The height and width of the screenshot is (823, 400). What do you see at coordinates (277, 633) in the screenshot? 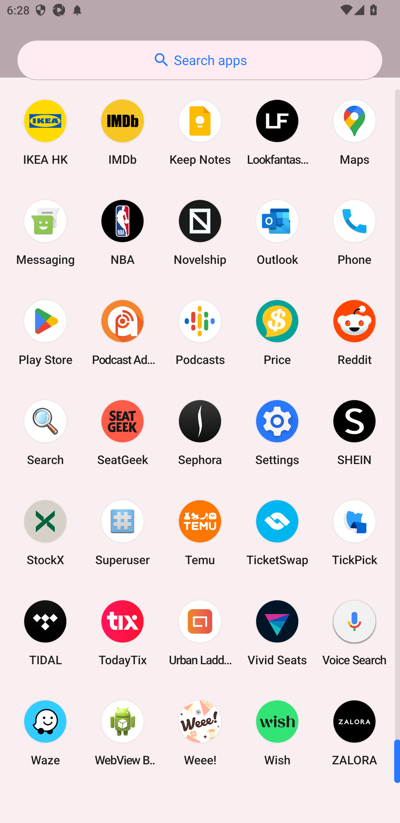
I see `Vivid Seats` at bounding box center [277, 633].